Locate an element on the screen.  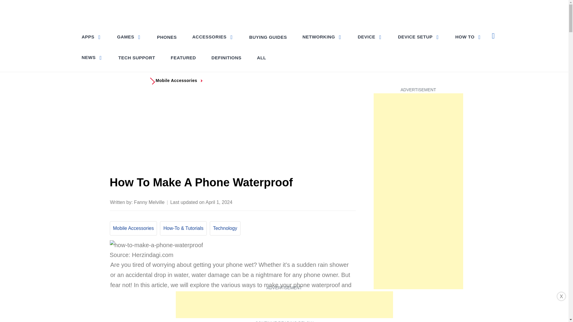
Copy to Clipboard is located at coordinates (338, 202).